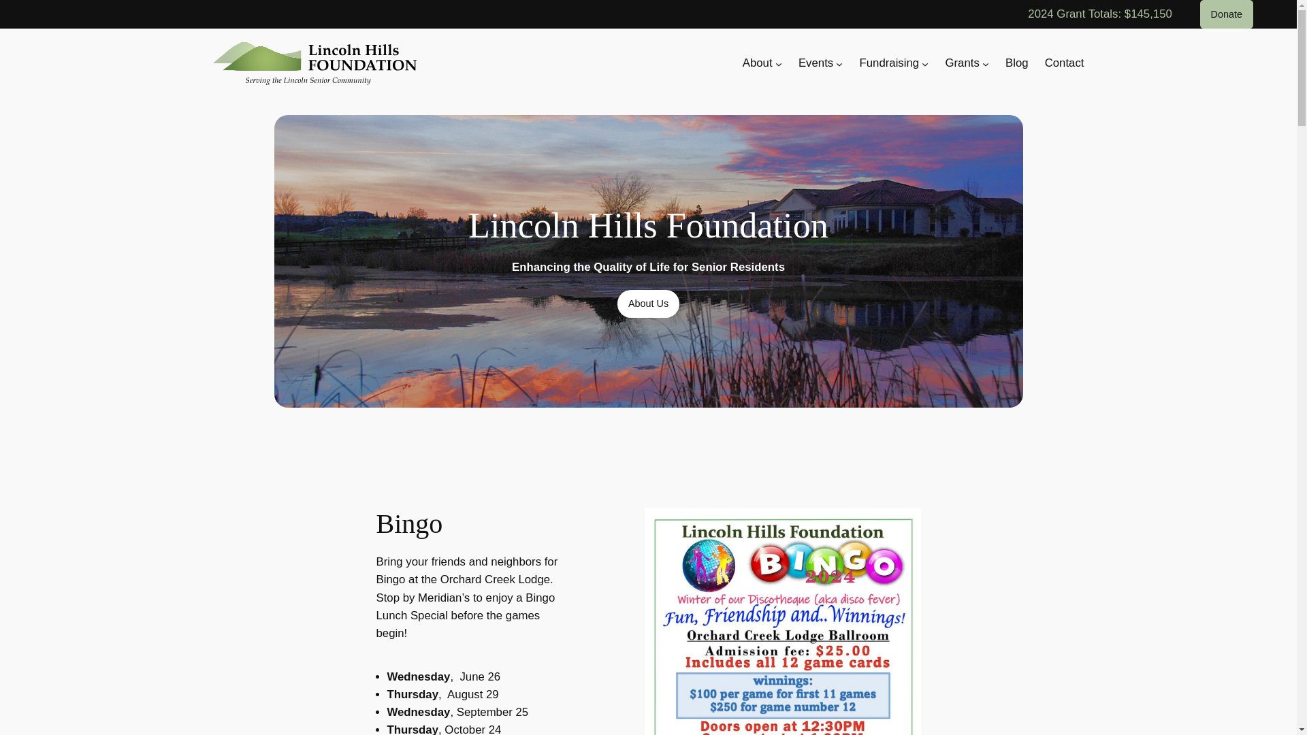 The height and width of the screenshot is (735, 1307). What do you see at coordinates (816, 63) in the screenshot?
I see `Events` at bounding box center [816, 63].